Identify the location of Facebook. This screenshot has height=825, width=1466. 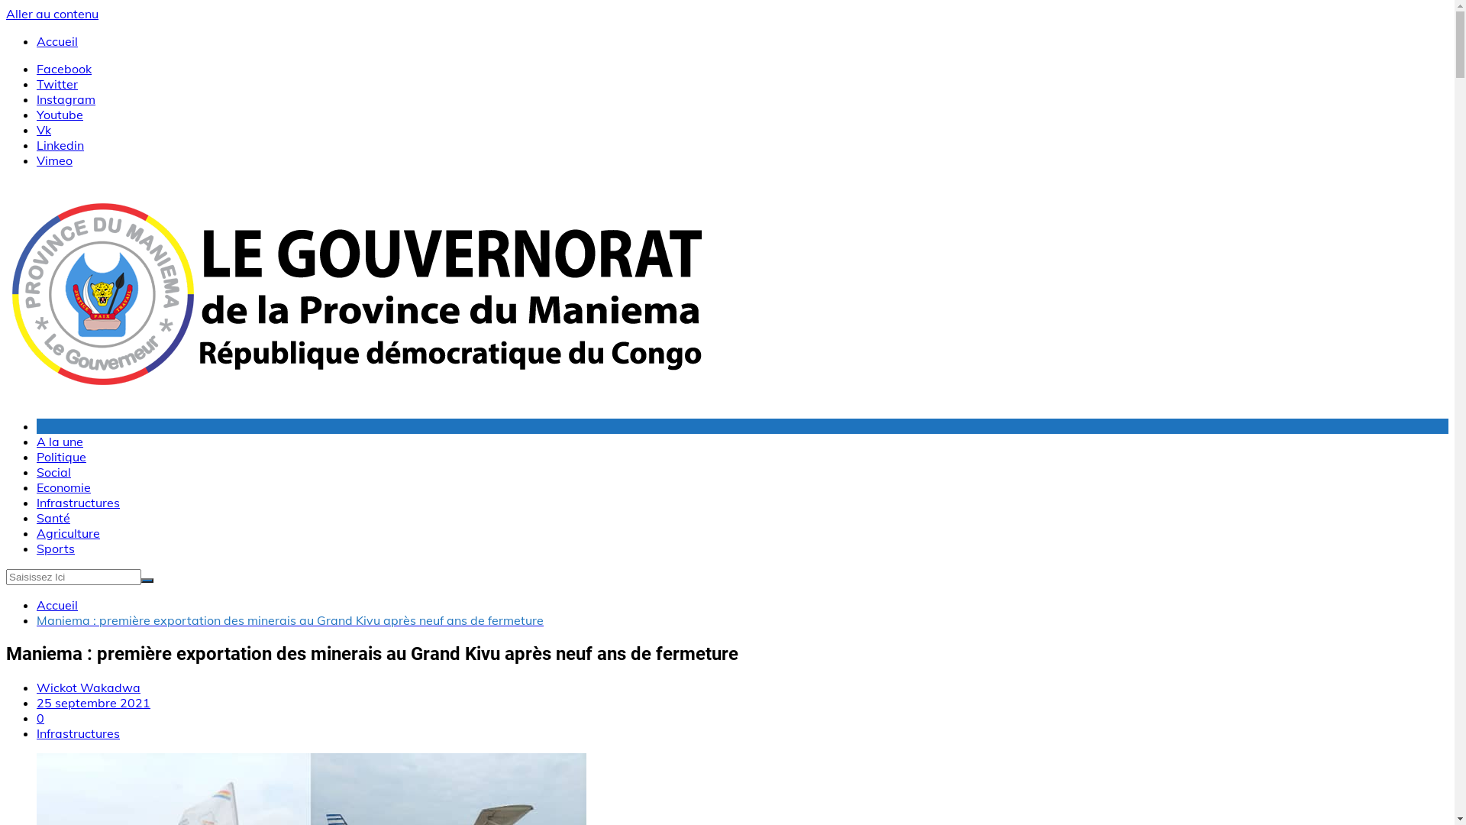
(64, 69).